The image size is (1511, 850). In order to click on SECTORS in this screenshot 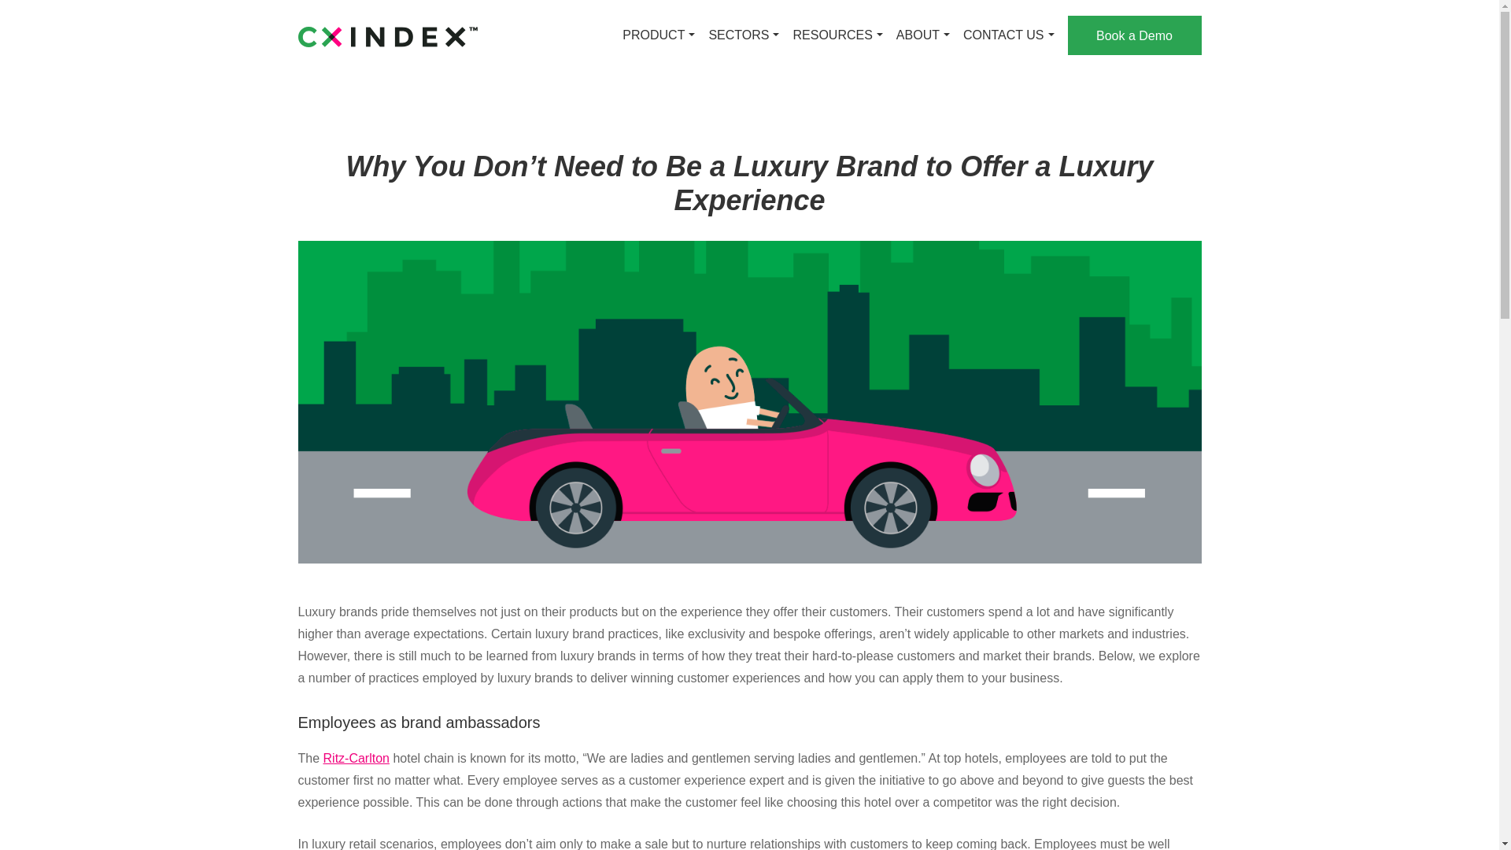, I will do `click(738, 35)`.